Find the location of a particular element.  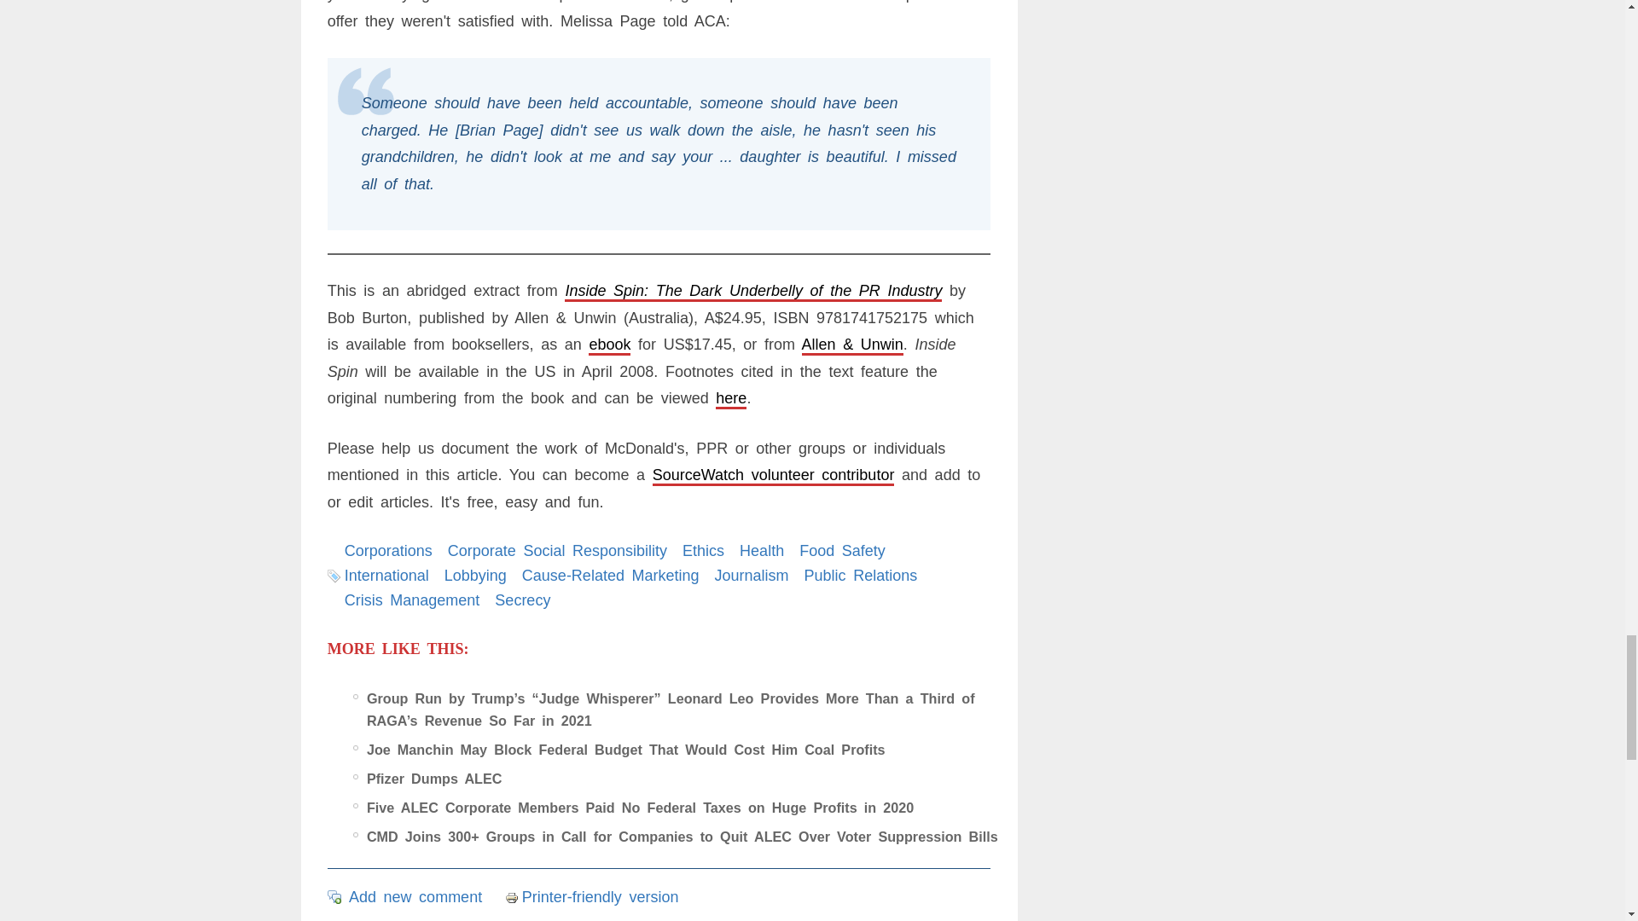

Printer-friendly version is located at coordinates (514, 897).